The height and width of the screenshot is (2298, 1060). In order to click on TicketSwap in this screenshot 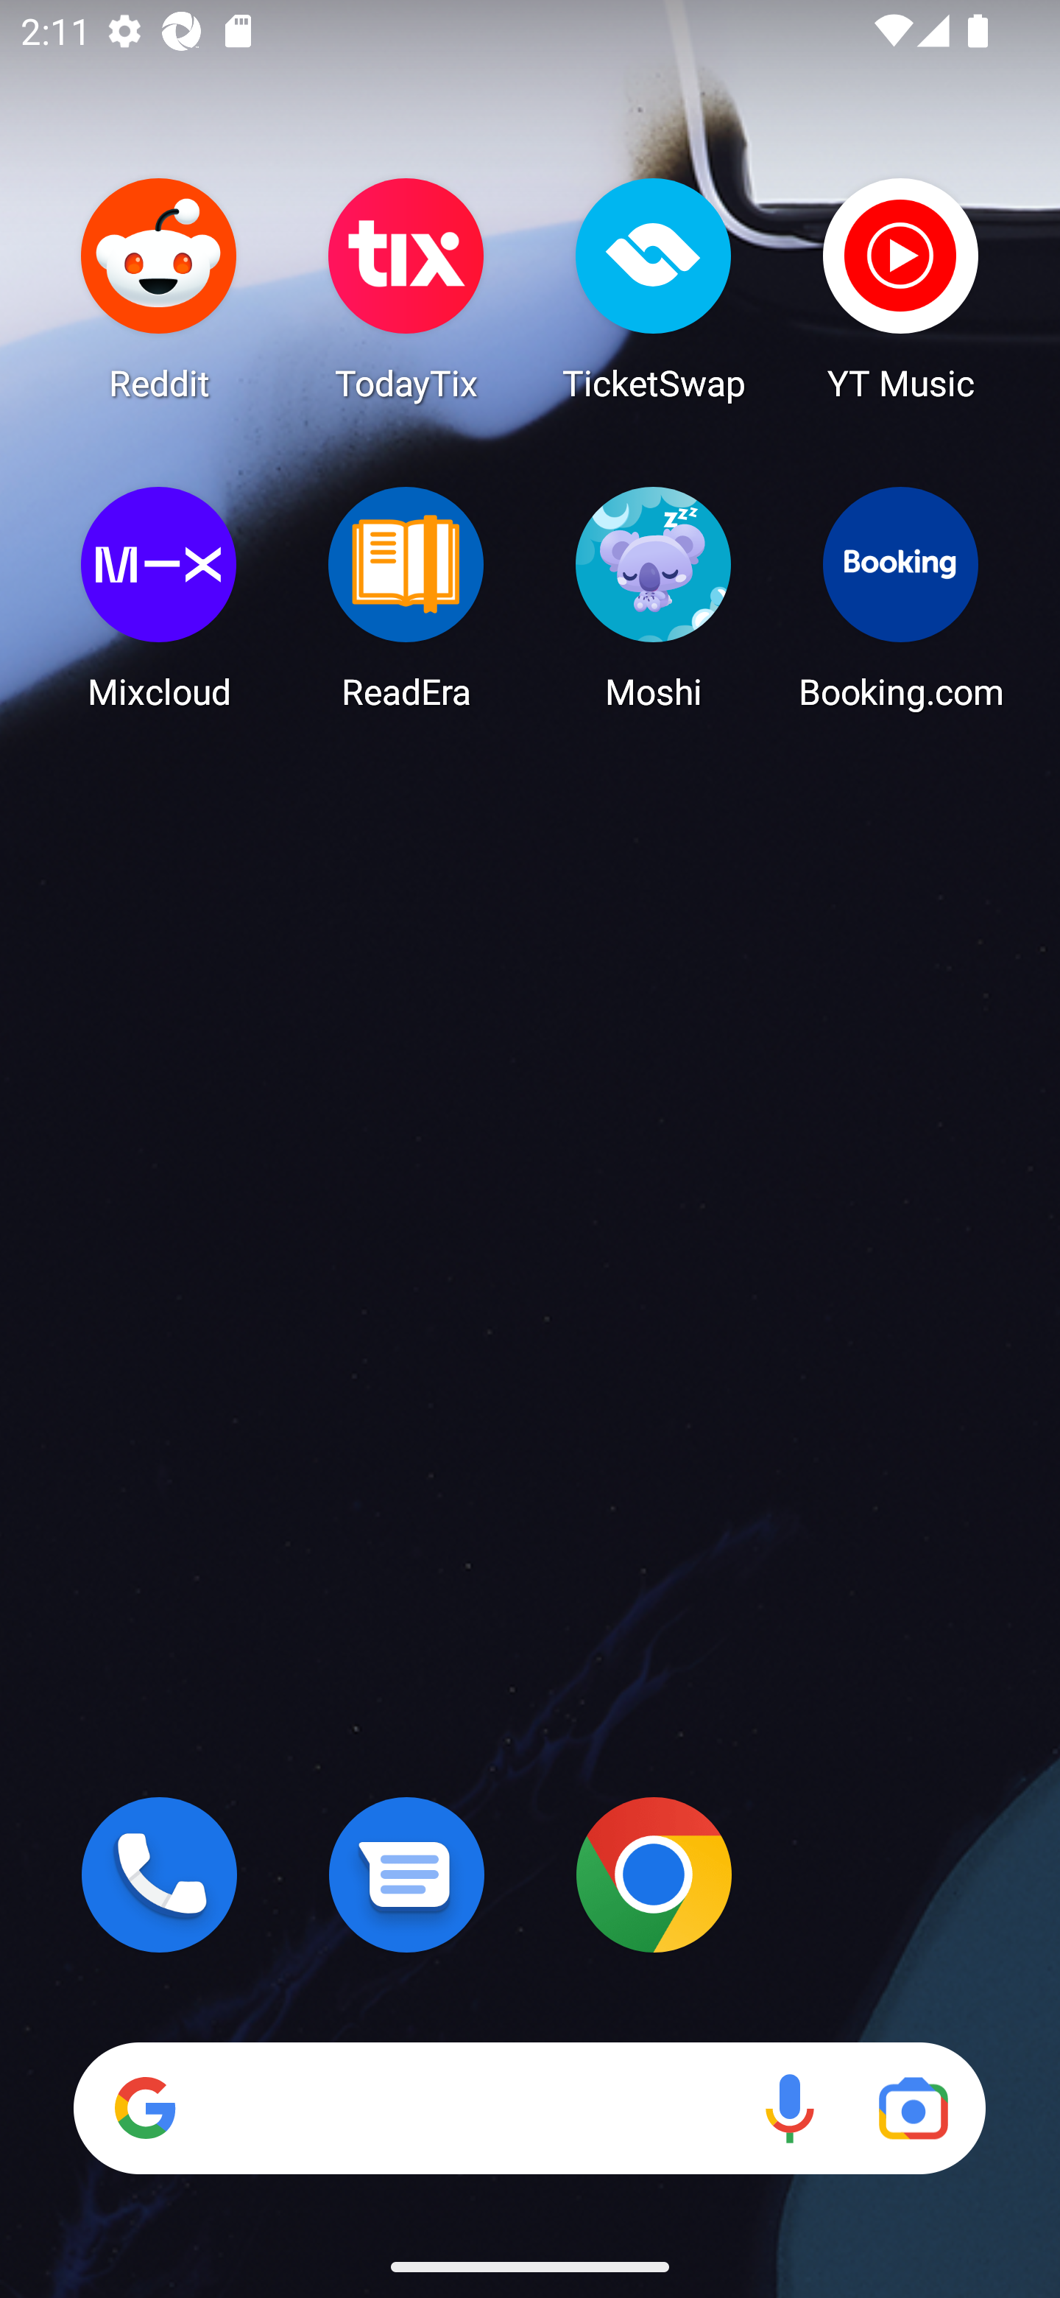, I will do `click(654, 289)`.